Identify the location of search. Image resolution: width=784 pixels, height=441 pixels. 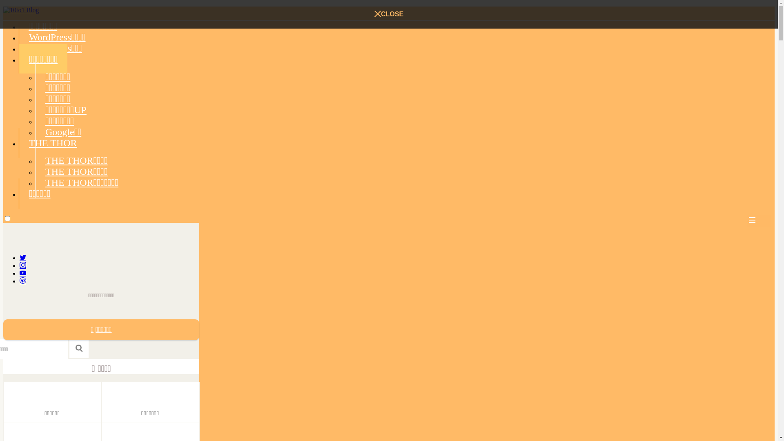
(79, 349).